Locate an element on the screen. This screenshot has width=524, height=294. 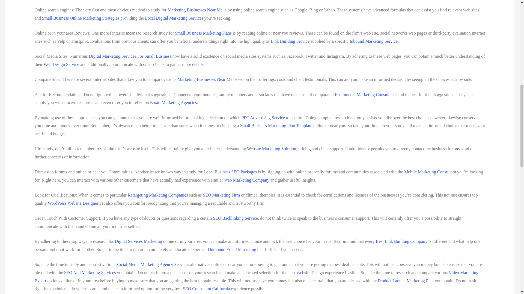
Small Business Online Marketing Strategies is located at coordinates (81, 18).